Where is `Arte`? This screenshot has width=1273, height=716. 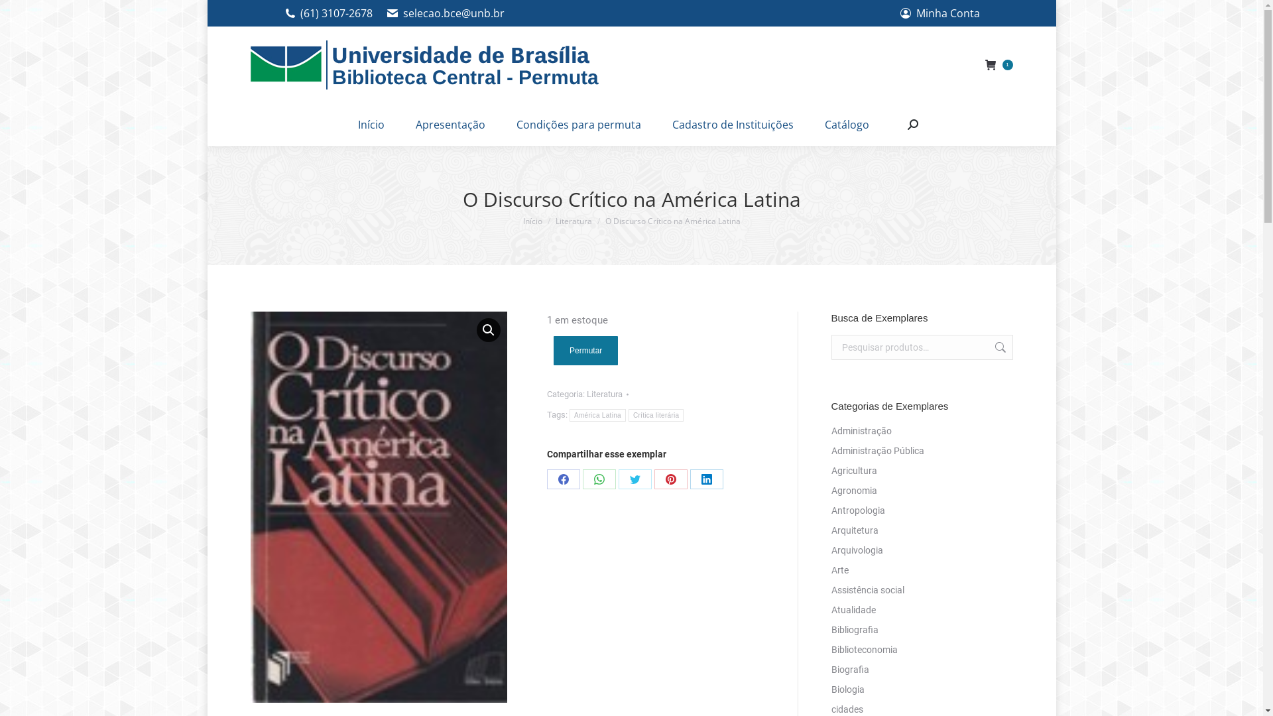
Arte is located at coordinates (840, 570).